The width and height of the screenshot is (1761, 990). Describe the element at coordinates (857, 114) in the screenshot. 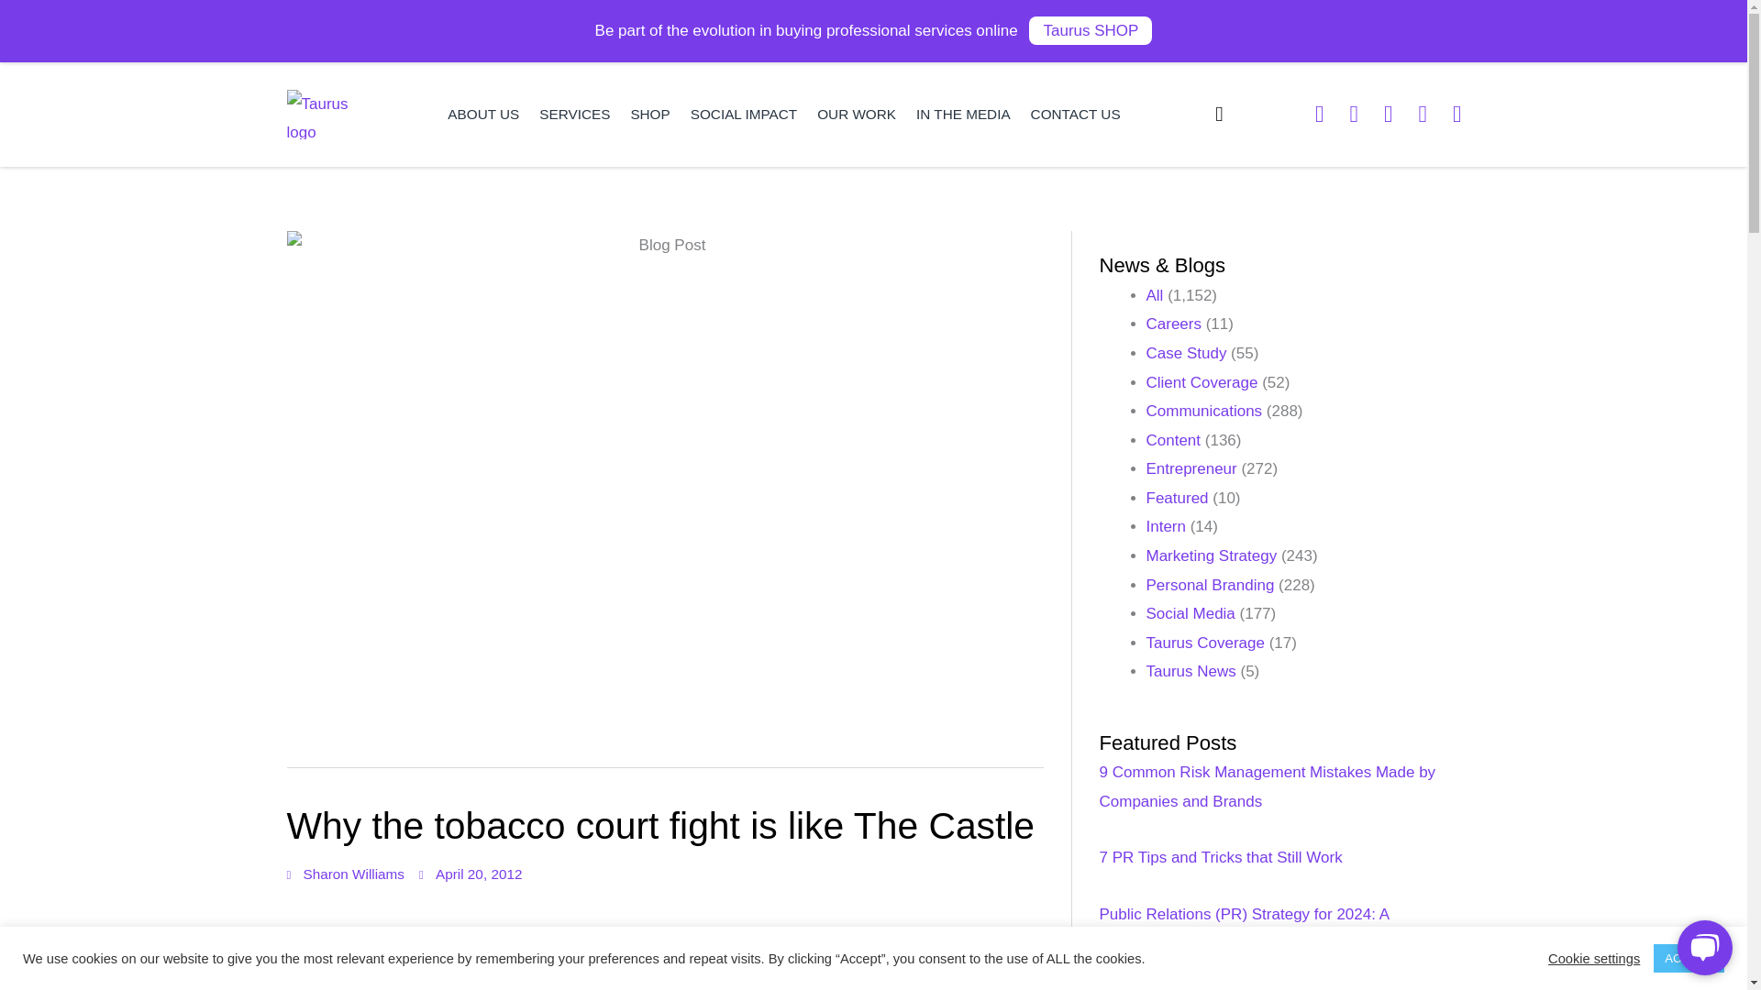

I see `OUR WORK` at that location.